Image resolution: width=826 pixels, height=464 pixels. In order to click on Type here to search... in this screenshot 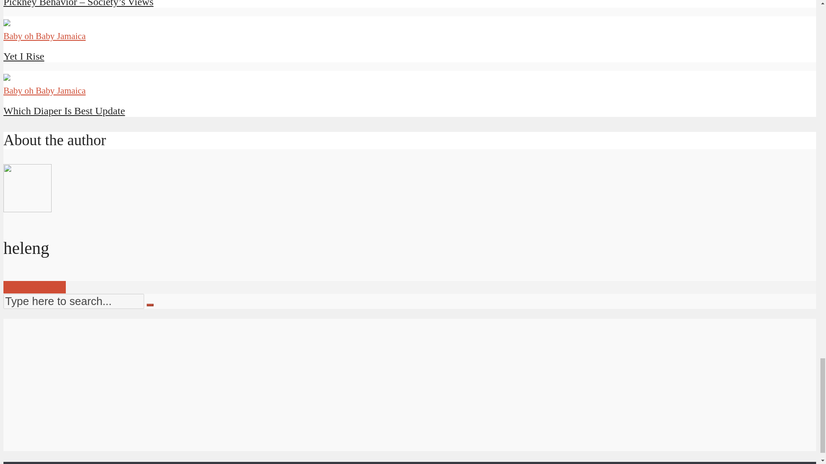, I will do `click(73, 301)`.